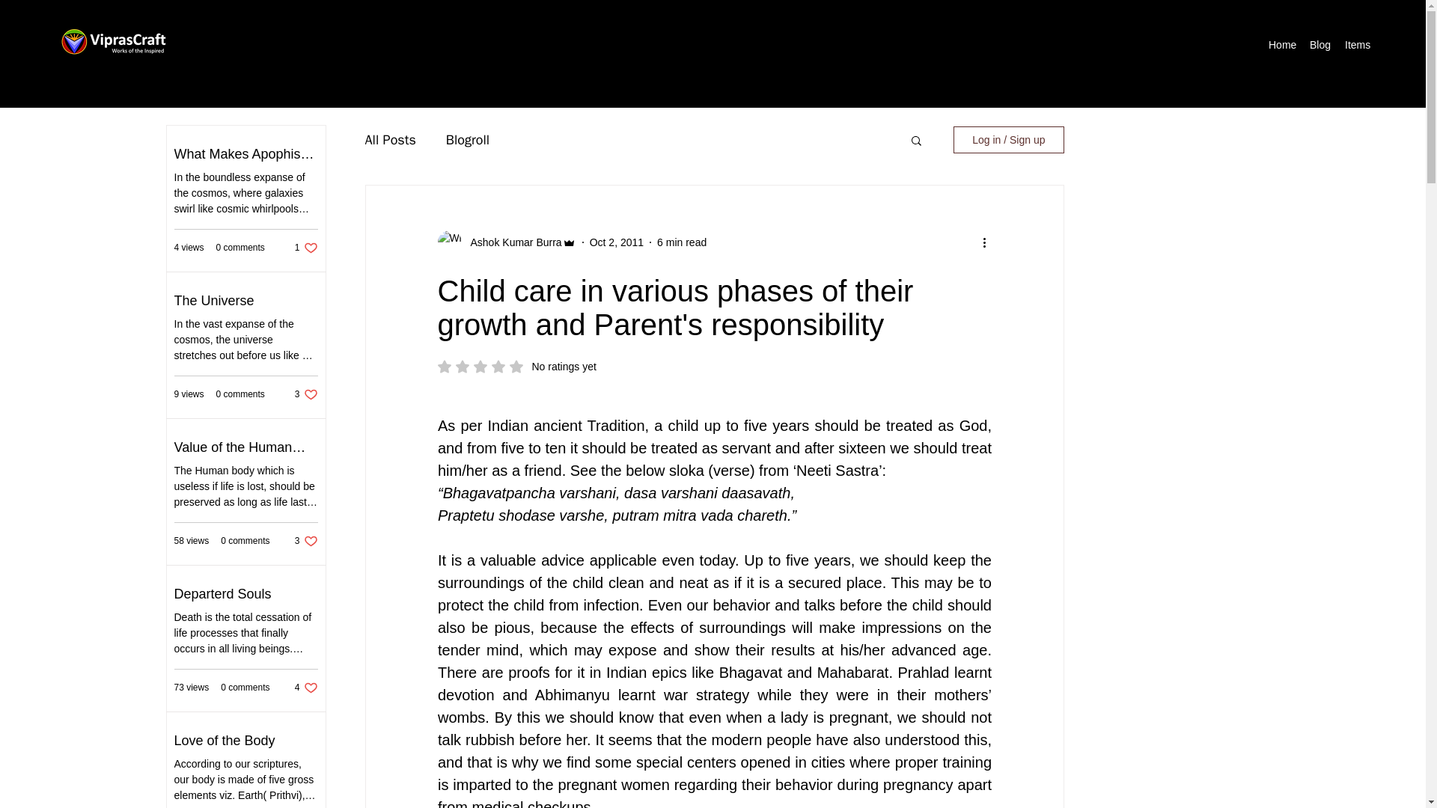 The height and width of the screenshot is (808, 1437). Describe the element at coordinates (245, 594) in the screenshot. I see `Departerd Souls` at that location.